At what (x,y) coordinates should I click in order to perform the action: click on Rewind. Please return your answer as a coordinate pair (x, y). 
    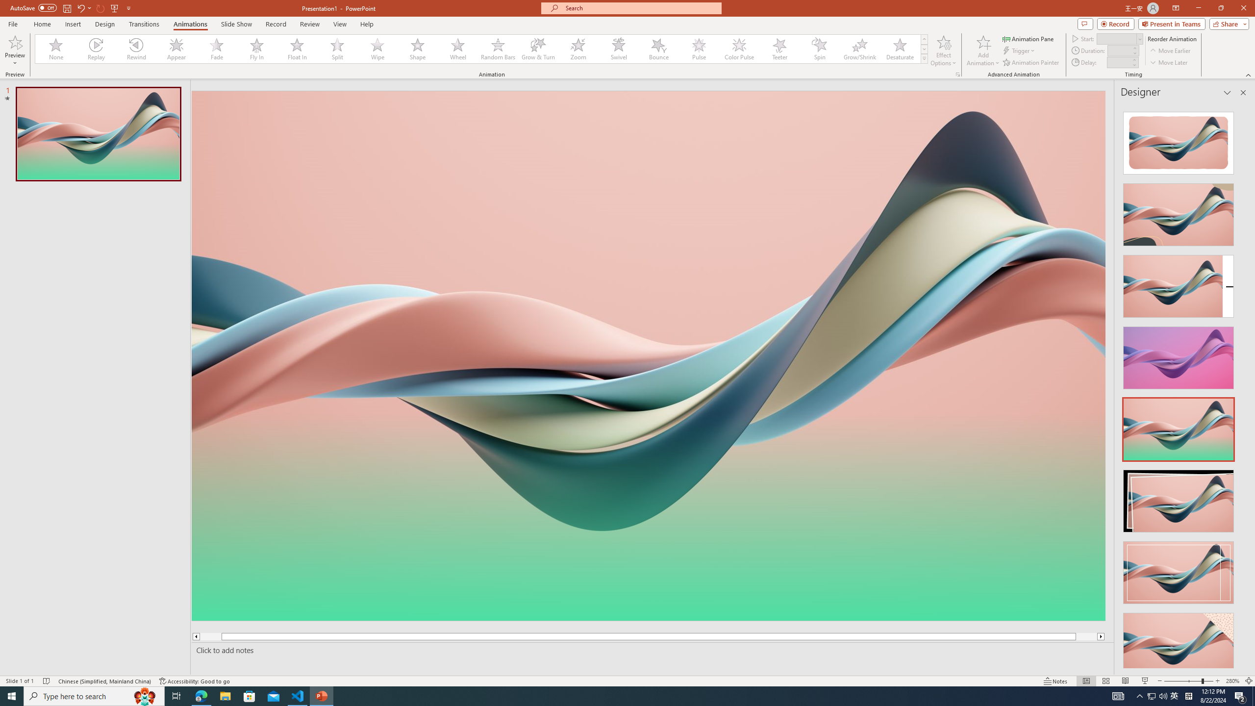
    Looking at the image, I should click on (137, 49).